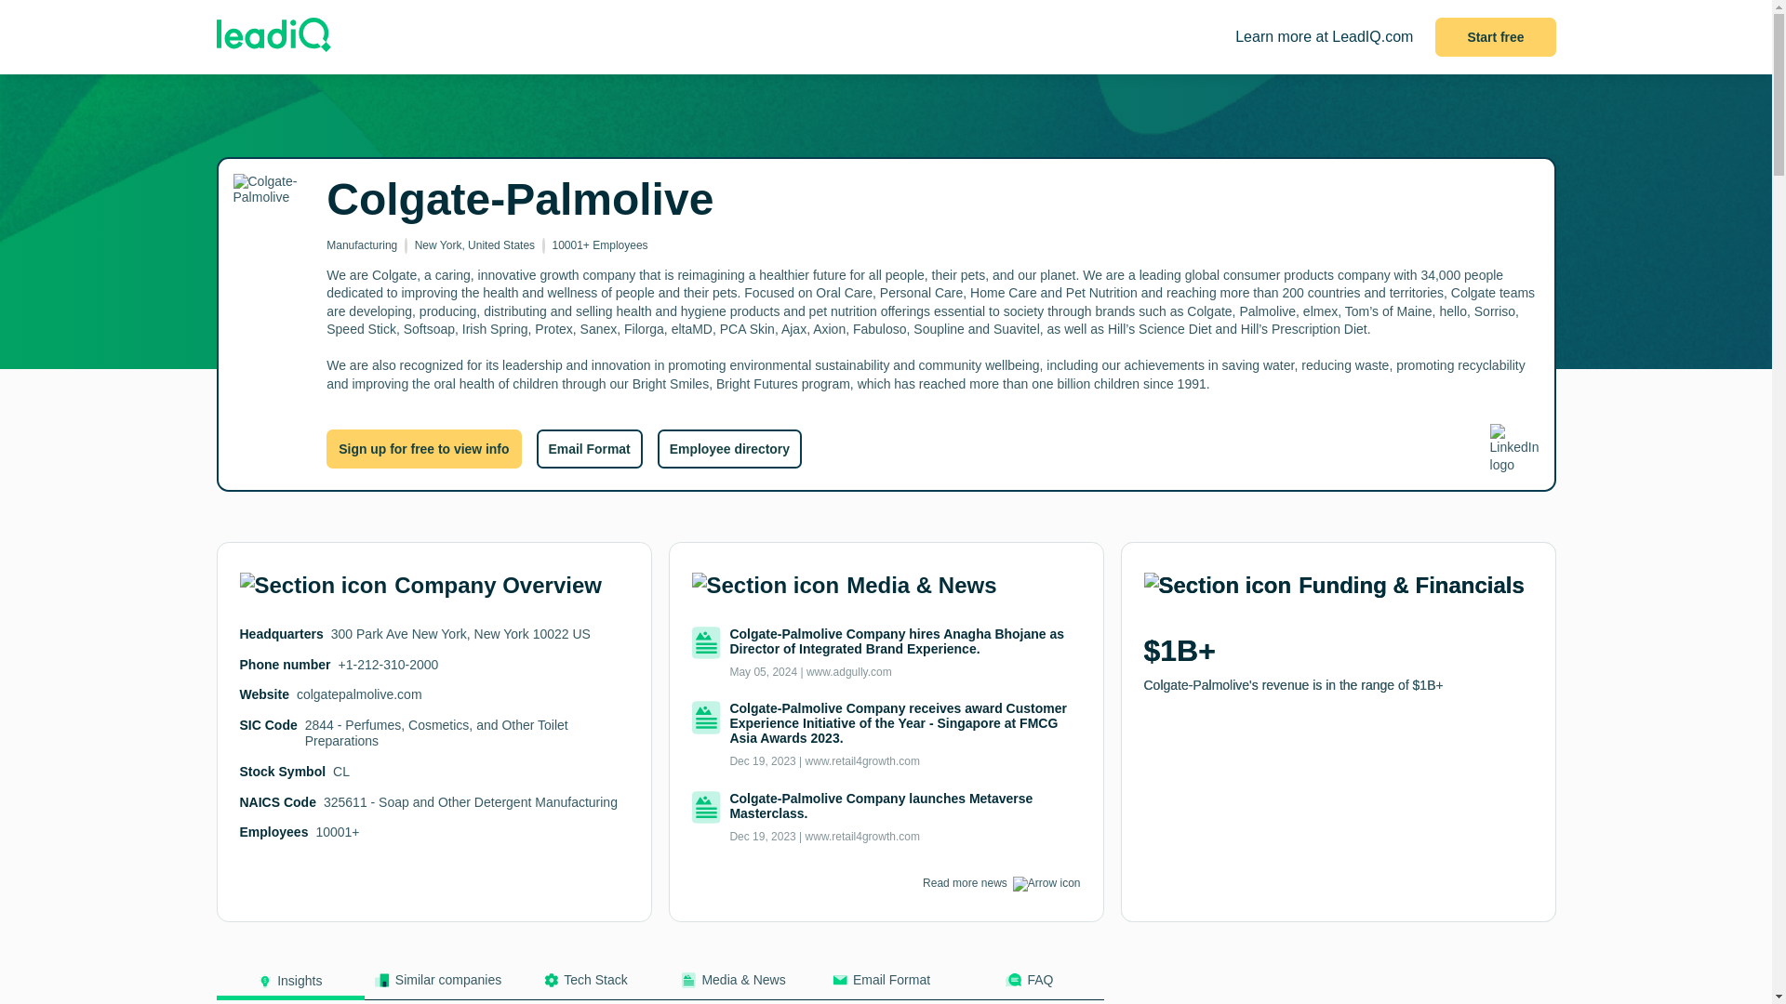 Image resolution: width=1786 pixels, height=1004 pixels. Describe the element at coordinates (424, 449) in the screenshot. I see `Sign up for free to view info` at that location.